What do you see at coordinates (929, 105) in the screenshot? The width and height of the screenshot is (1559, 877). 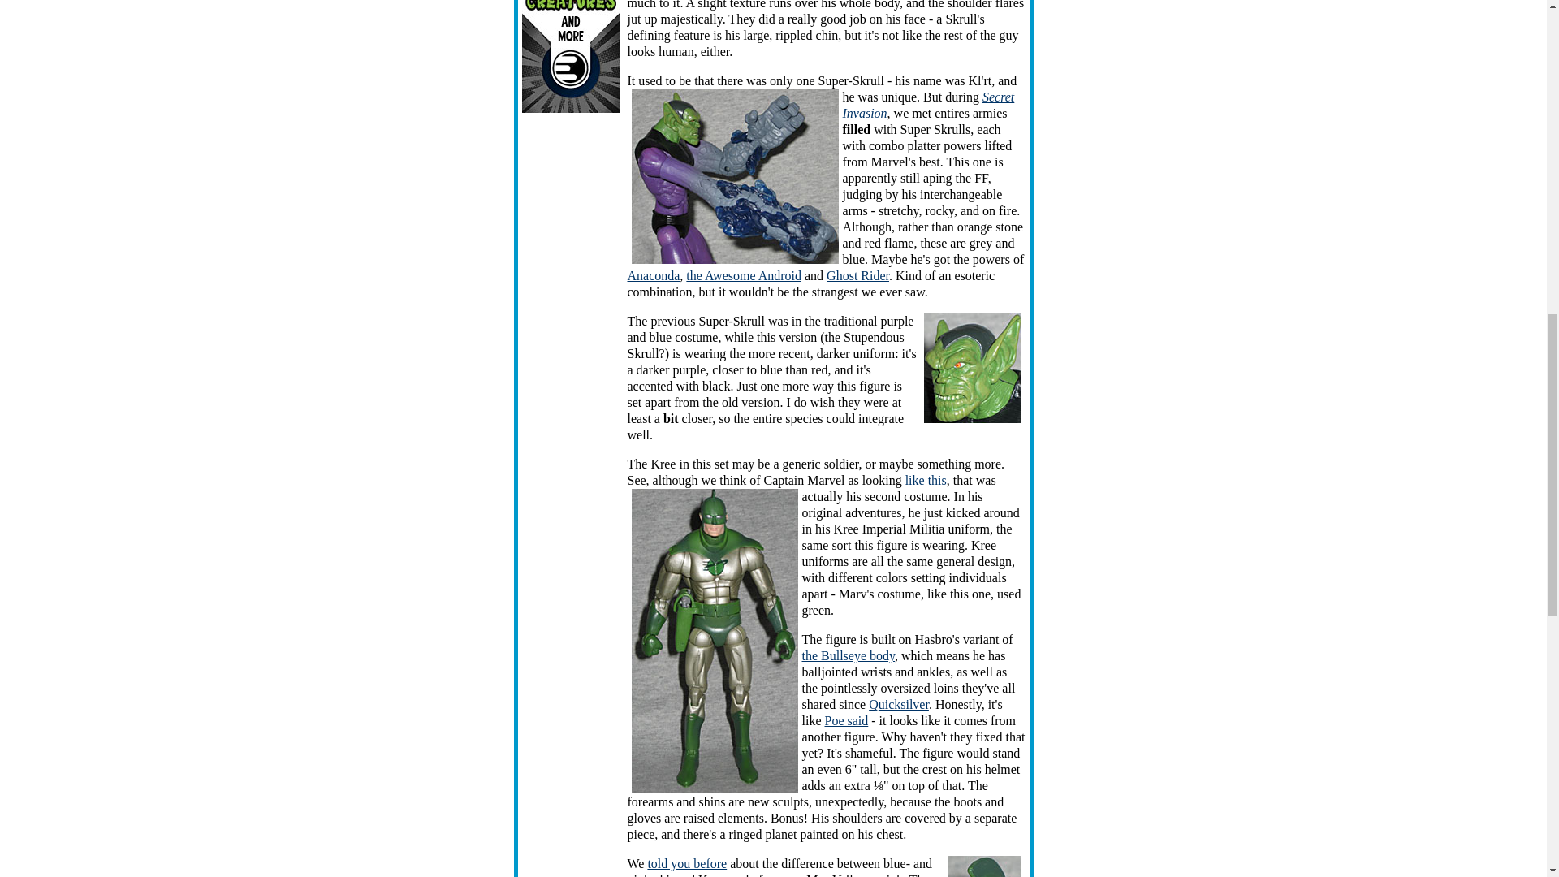 I see `Secret Invasion` at bounding box center [929, 105].